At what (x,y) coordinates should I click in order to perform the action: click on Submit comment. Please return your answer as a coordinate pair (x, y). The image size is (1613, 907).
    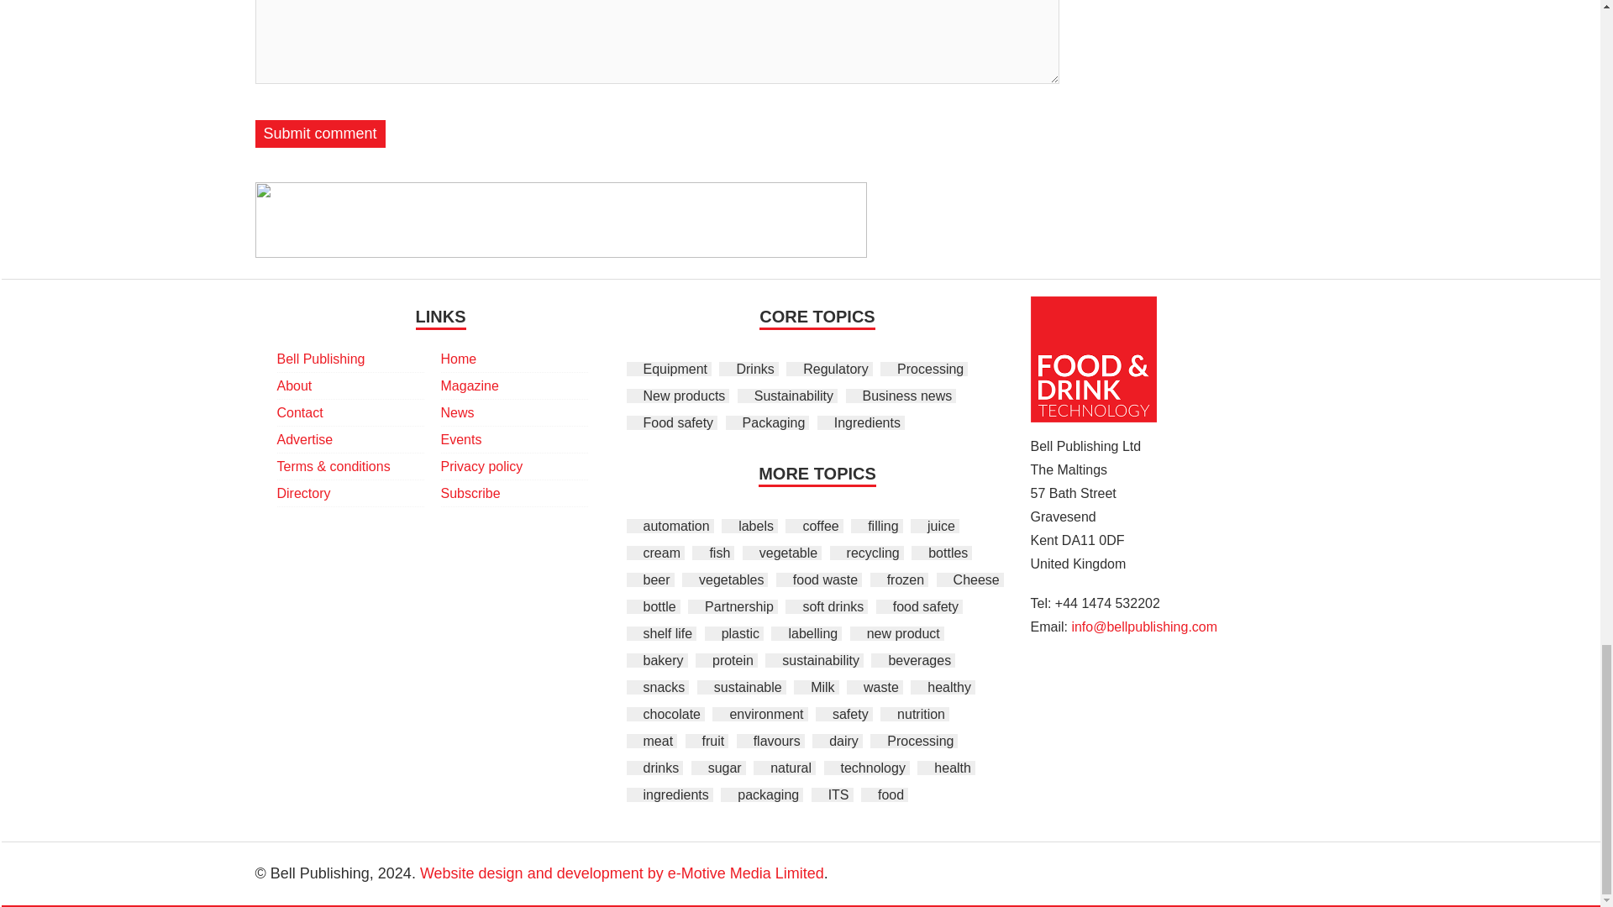
    Looking at the image, I should click on (319, 134).